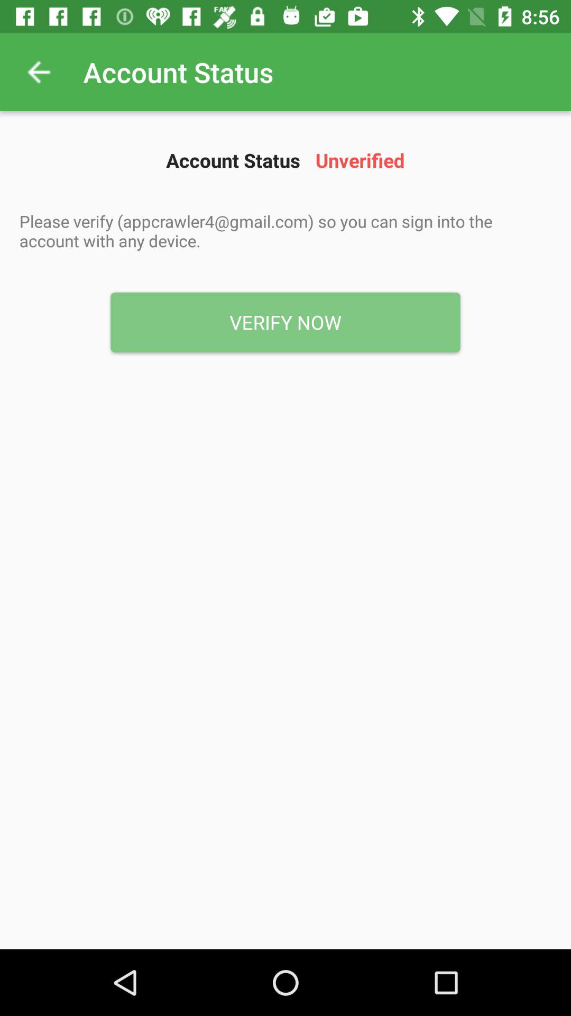 Image resolution: width=571 pixels, height=1016 pixels. What do you see at coordinates (39, 72) in the screenshot?
I see `choose icon next to account status icon` at bounding box center [39, 72].